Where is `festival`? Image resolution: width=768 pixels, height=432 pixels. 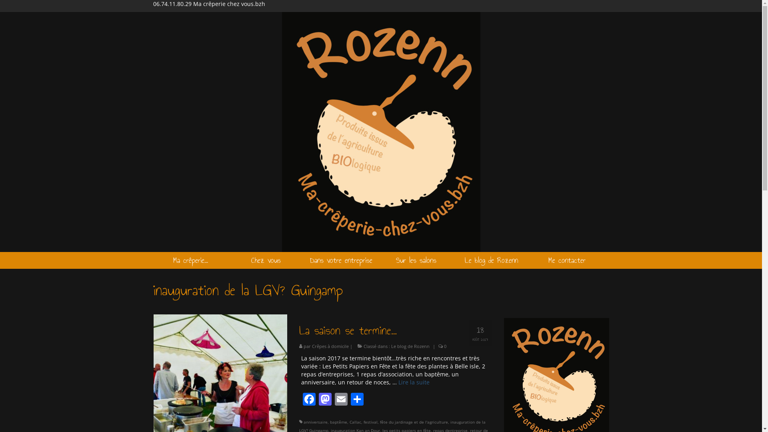
festival is located at coordinates (370, 422).